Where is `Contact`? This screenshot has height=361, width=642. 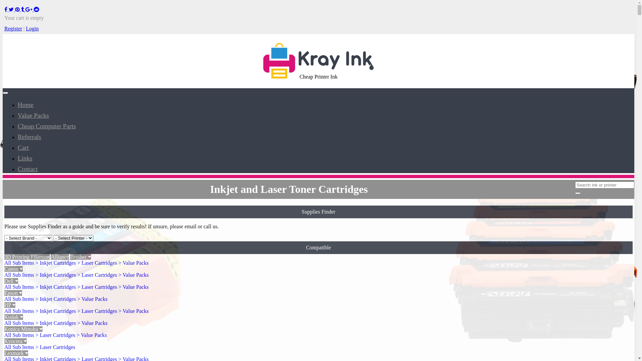
Contact is located at coordinates (28, 169).